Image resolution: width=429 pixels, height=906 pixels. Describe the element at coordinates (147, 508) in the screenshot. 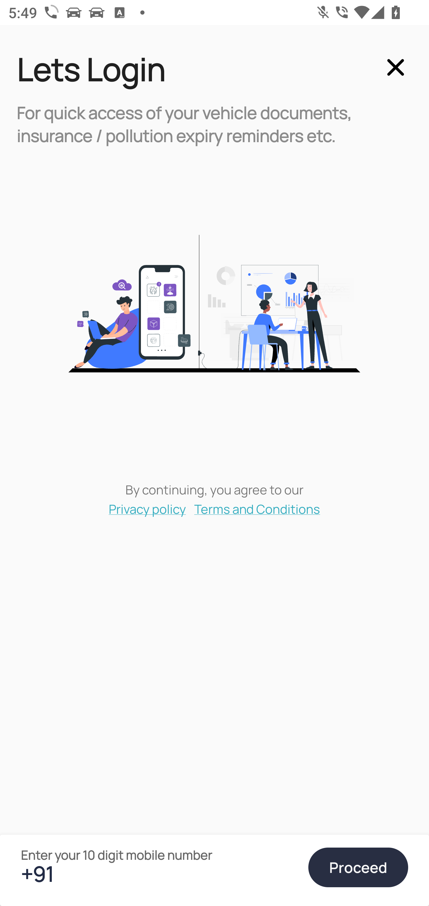

I see `Privacy policy` at that location.